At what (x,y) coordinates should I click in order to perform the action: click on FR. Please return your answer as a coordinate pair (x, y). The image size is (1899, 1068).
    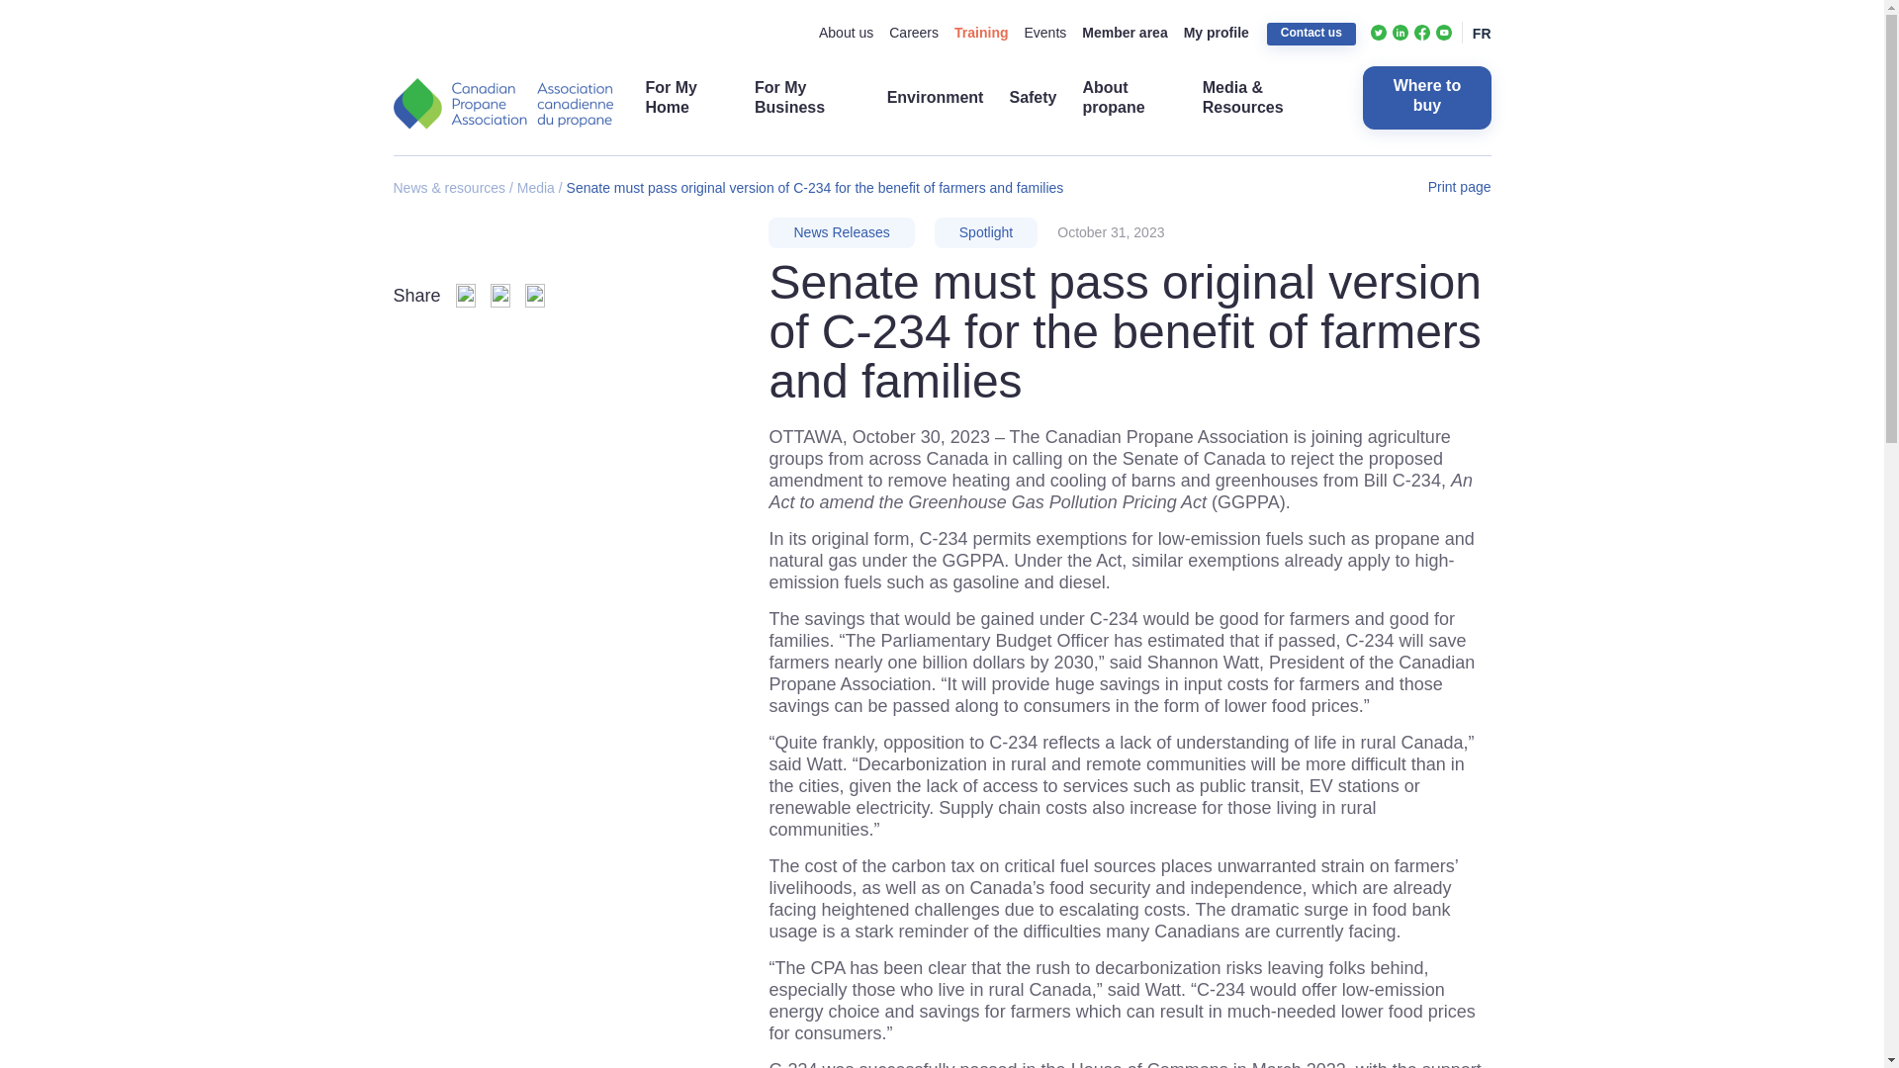
    Looking at the image, I should click on (1482, 34).